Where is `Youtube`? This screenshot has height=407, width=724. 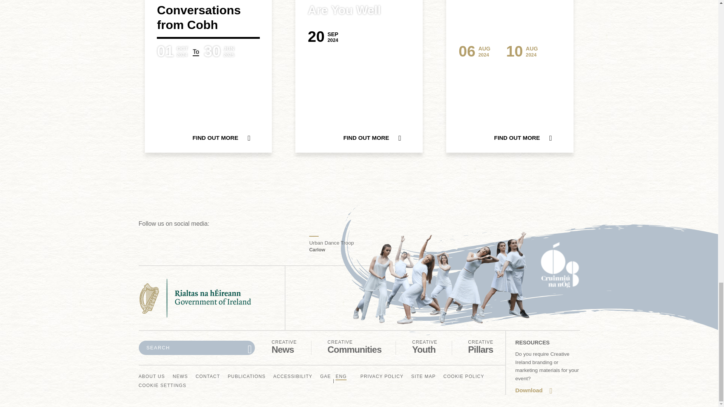 Youtube is located at coordinates (149, 246).